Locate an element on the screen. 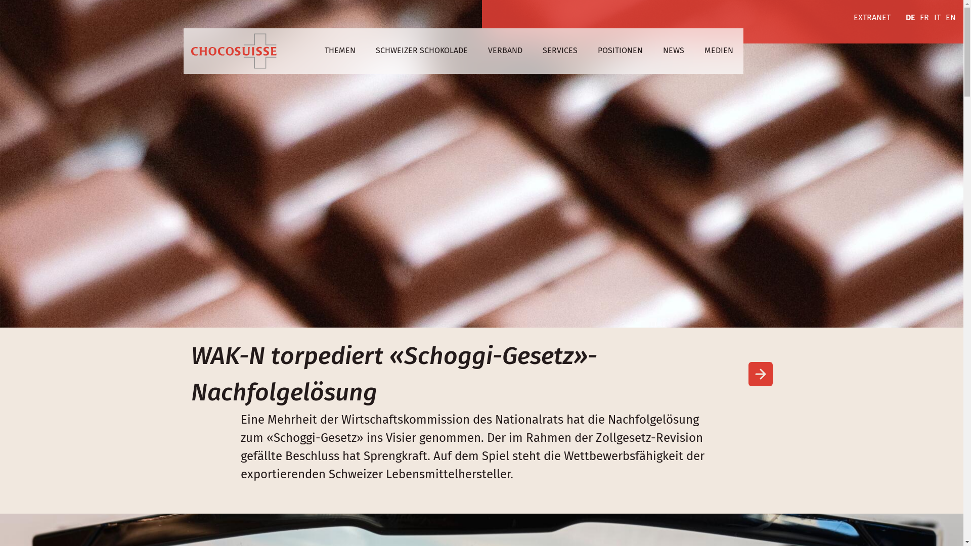 The height and width of the screenshot is (546, 971). MEDIEN is located at coordinates (718, 51).